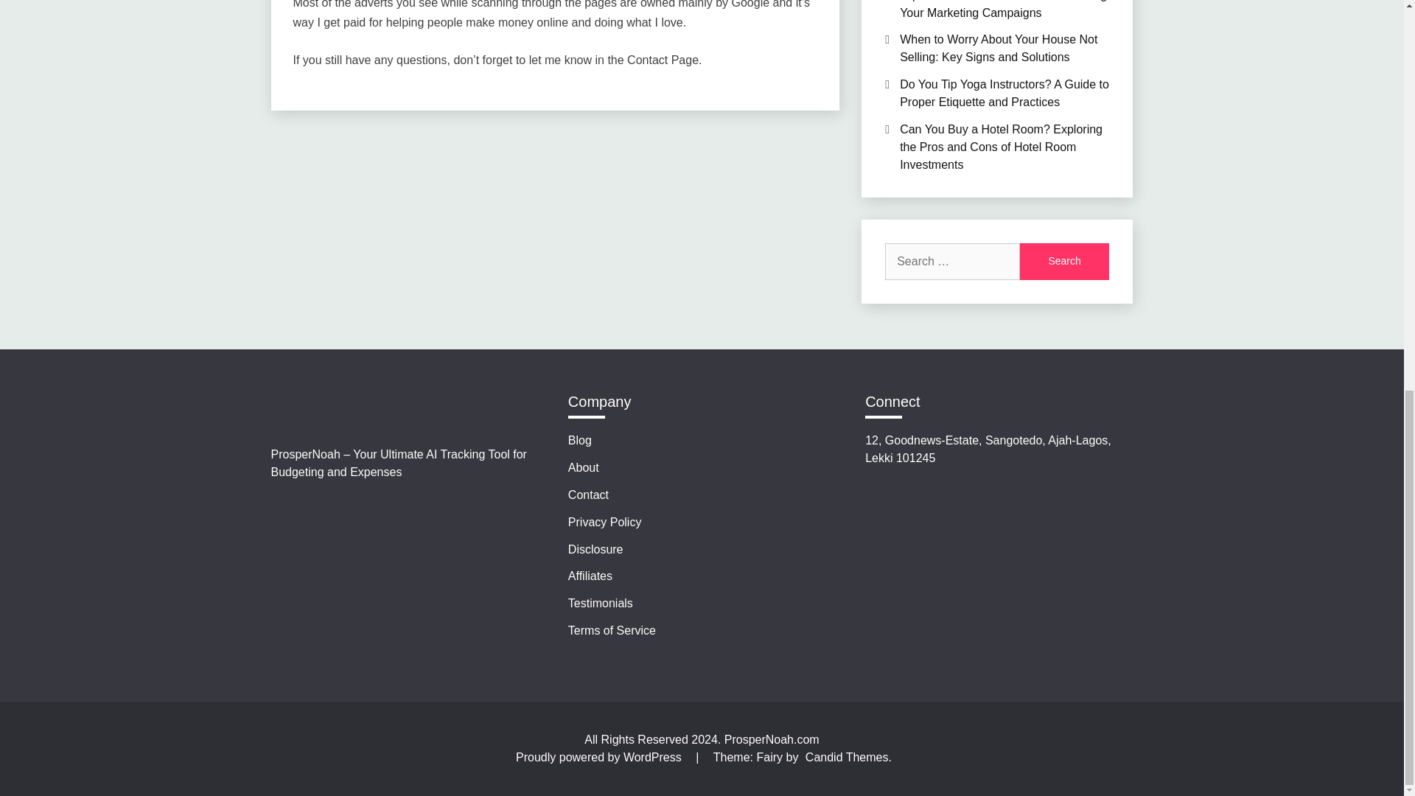 Image resolution: width=1415 pixels, height=796 pixels. I want to click on Blog, so click(579, 439).